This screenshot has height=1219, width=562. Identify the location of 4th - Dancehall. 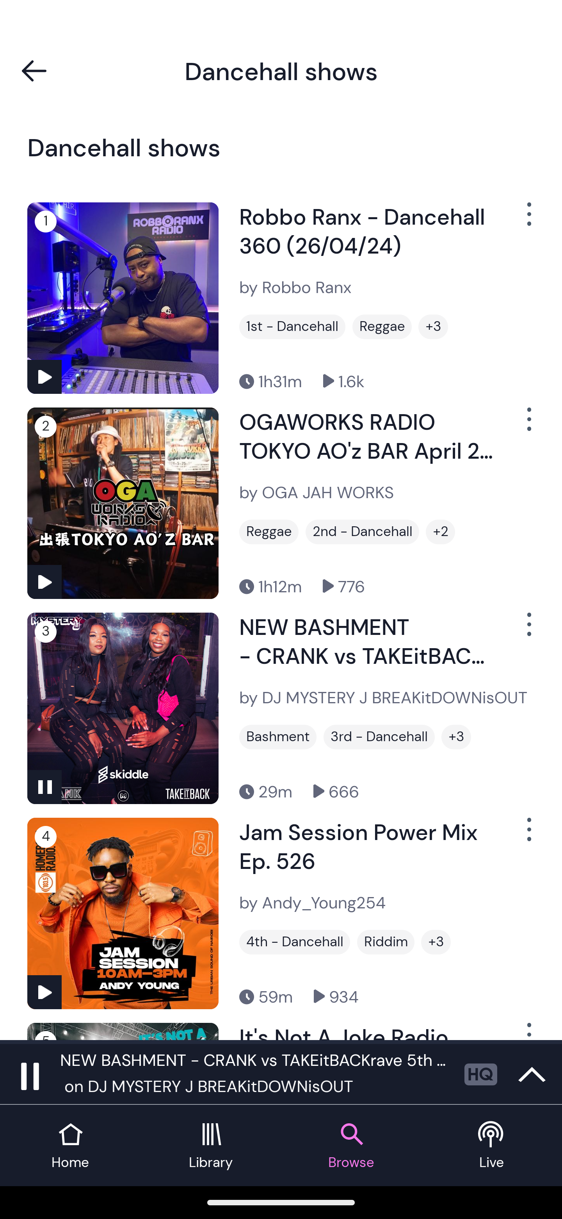
(295, 942).